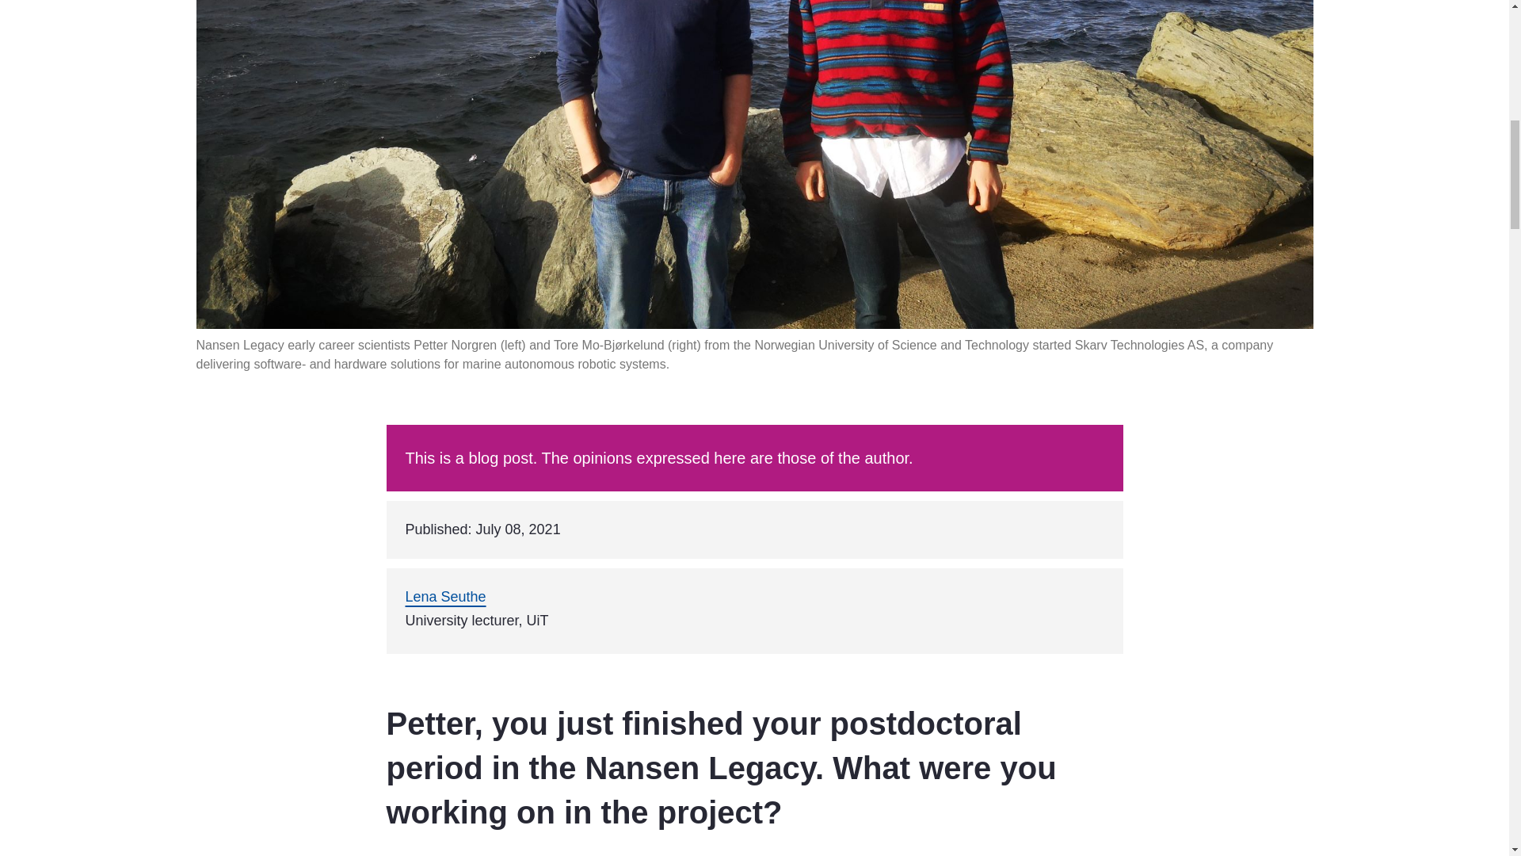 Image resolution: width=1521 pixels, height=856 pixels. I want to click on Lena Seuthe, so click(446, 596).